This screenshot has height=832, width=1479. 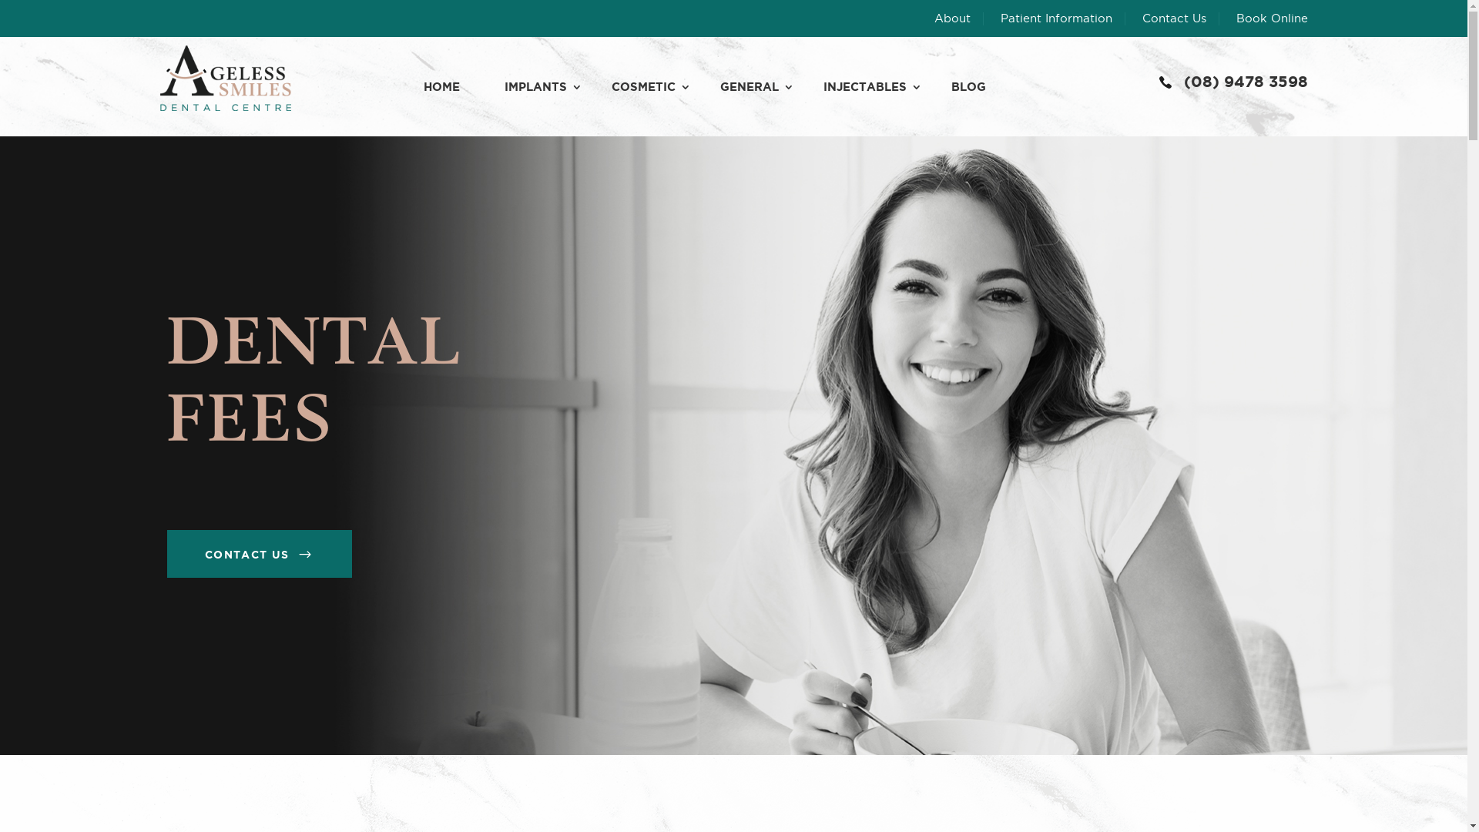 I want to click on Book Online, so click(x=1271, y=19).